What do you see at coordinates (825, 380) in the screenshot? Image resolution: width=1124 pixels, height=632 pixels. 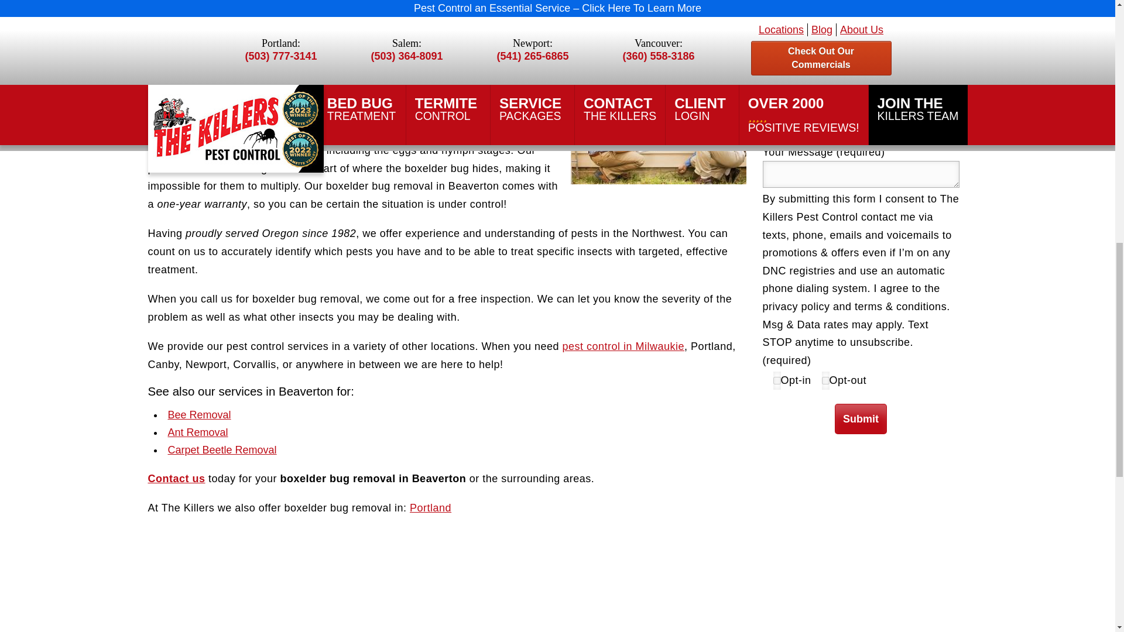 I see `Opt-out` at bounding box center [825, 380].